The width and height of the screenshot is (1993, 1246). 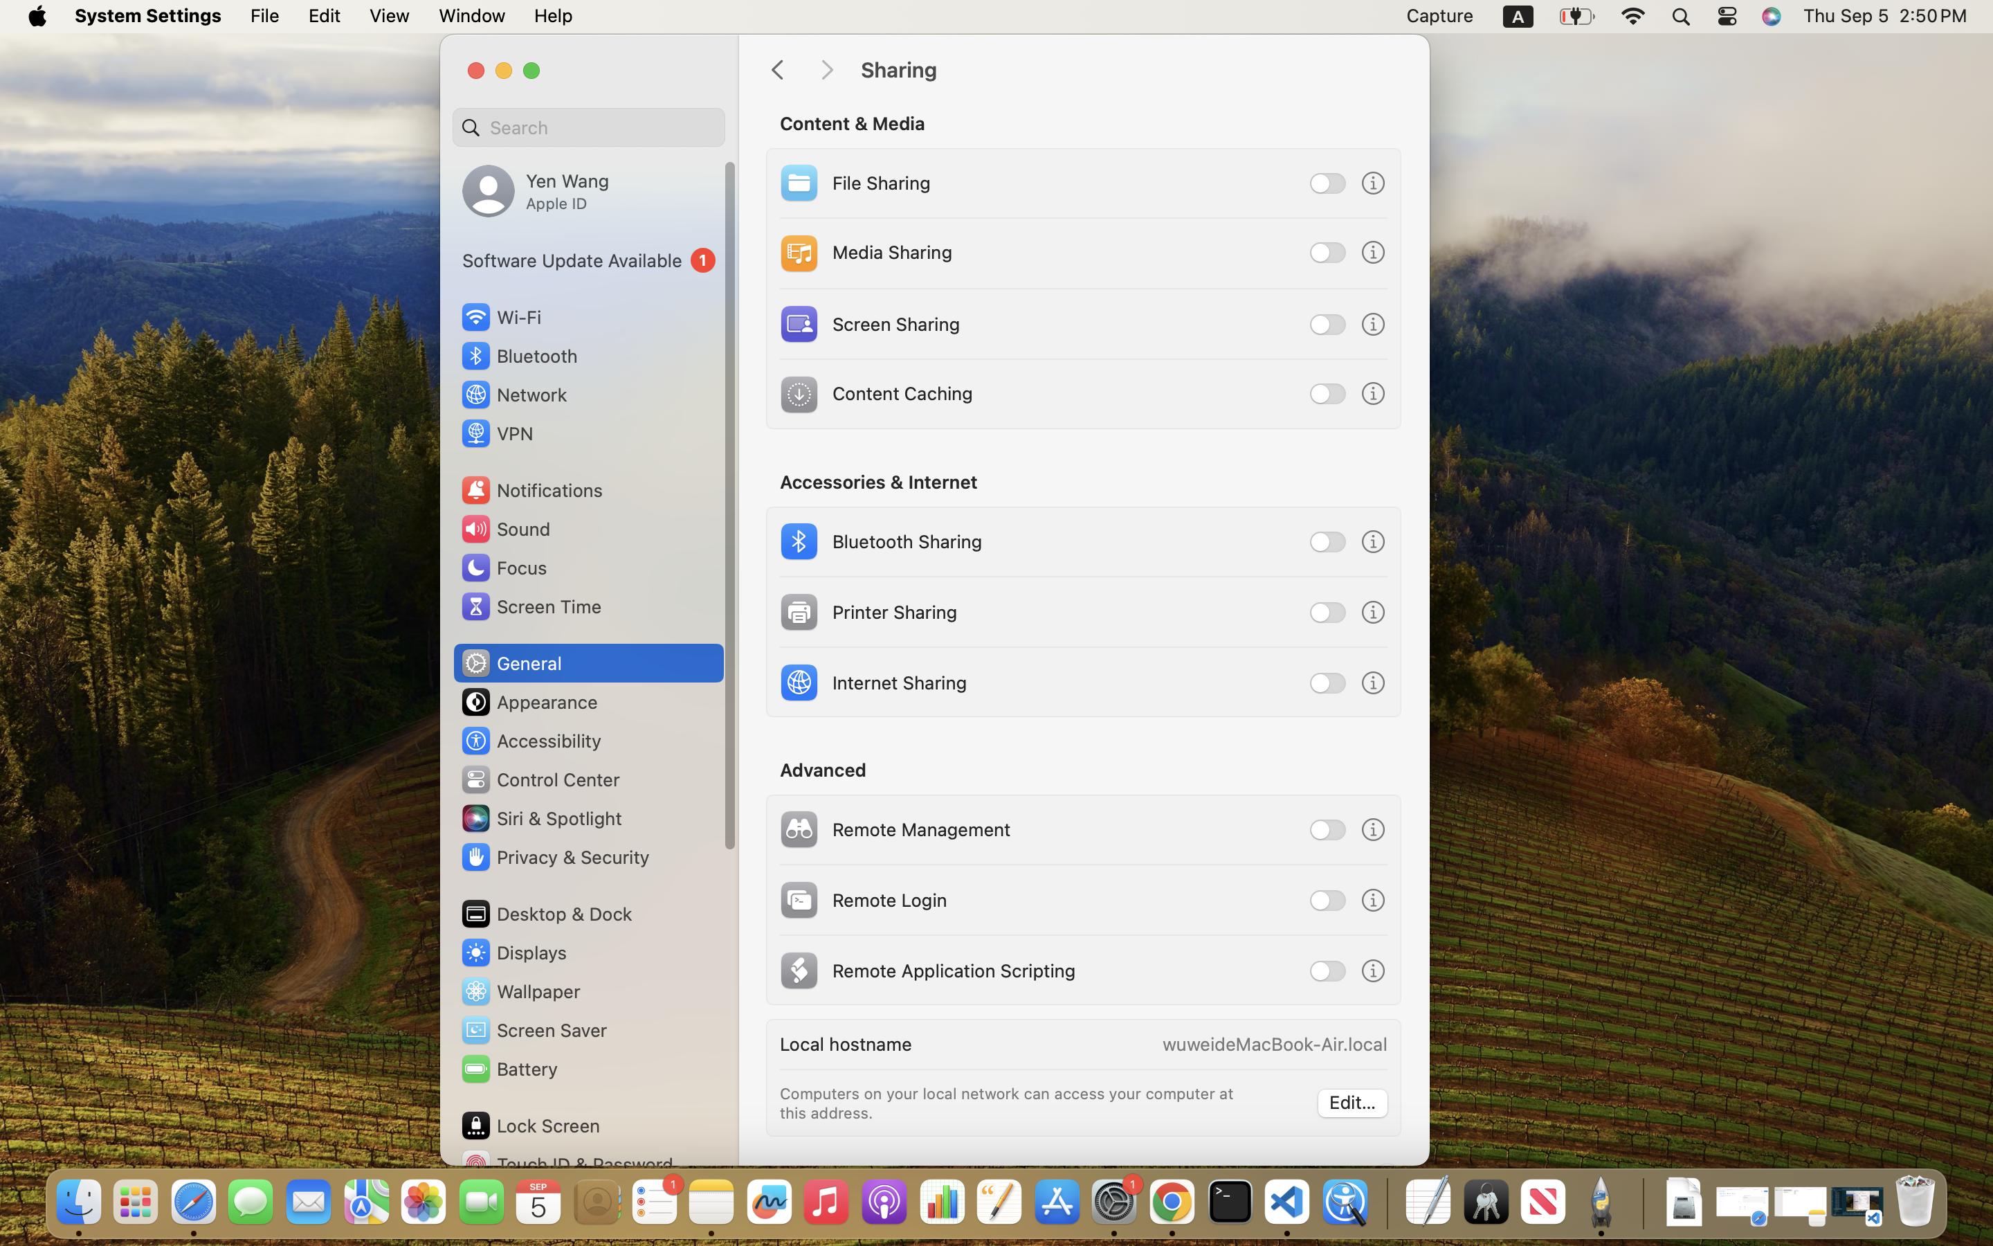 What do you see at coordinates (864, 253) in the screenshot?
I see `Media Sharing` at bounding box center [864, 253].